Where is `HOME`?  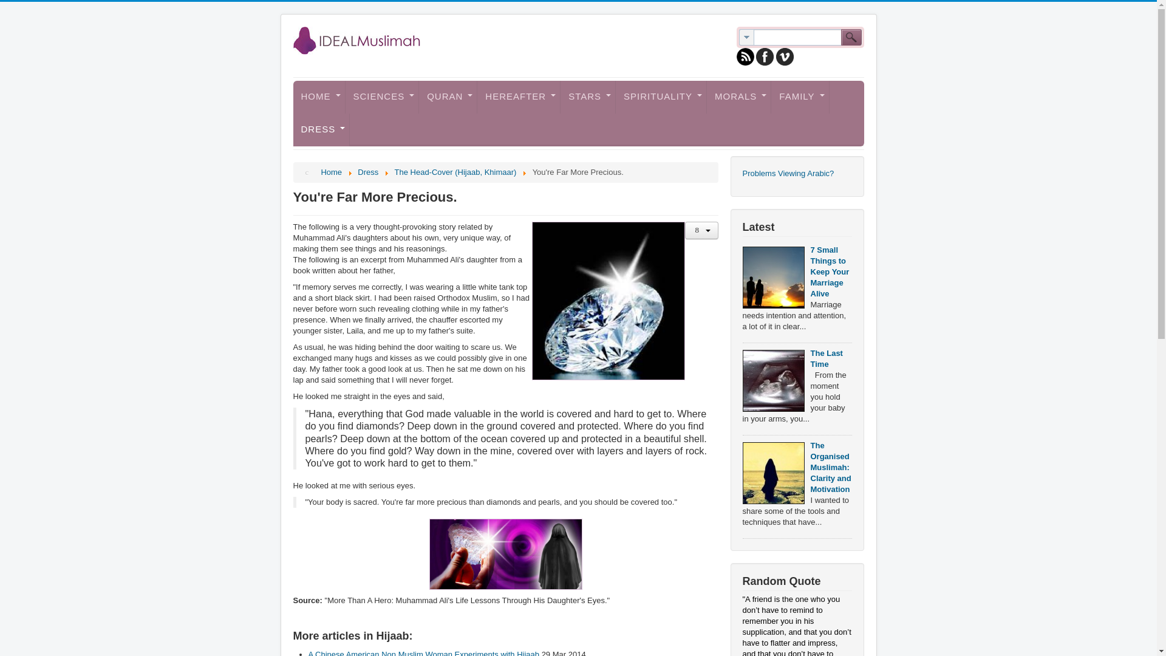
HOME is located at coordinates (318, 97).